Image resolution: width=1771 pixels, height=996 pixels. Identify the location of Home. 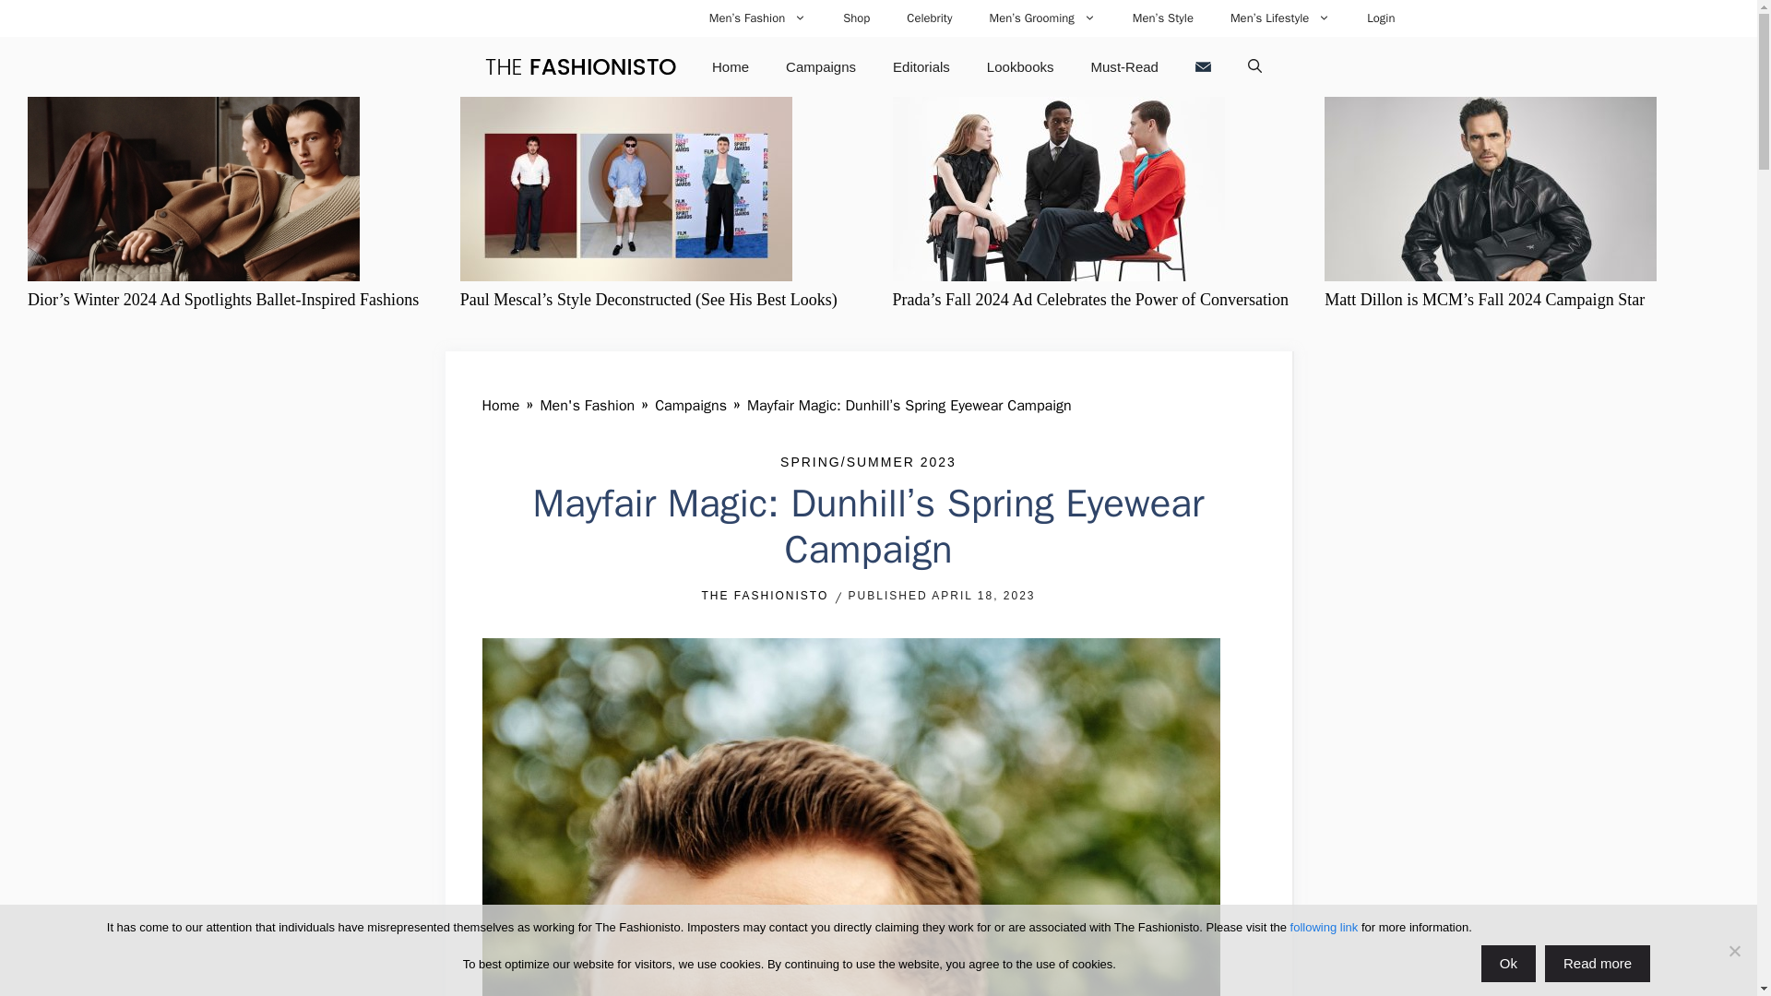
(731, 66).